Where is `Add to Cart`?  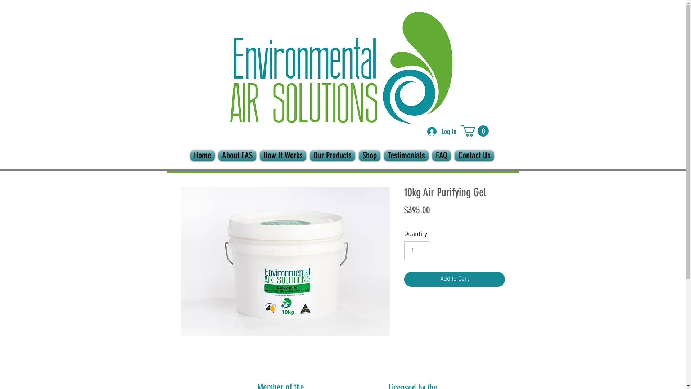 Add to Cart is located at coordinates (454, 280).